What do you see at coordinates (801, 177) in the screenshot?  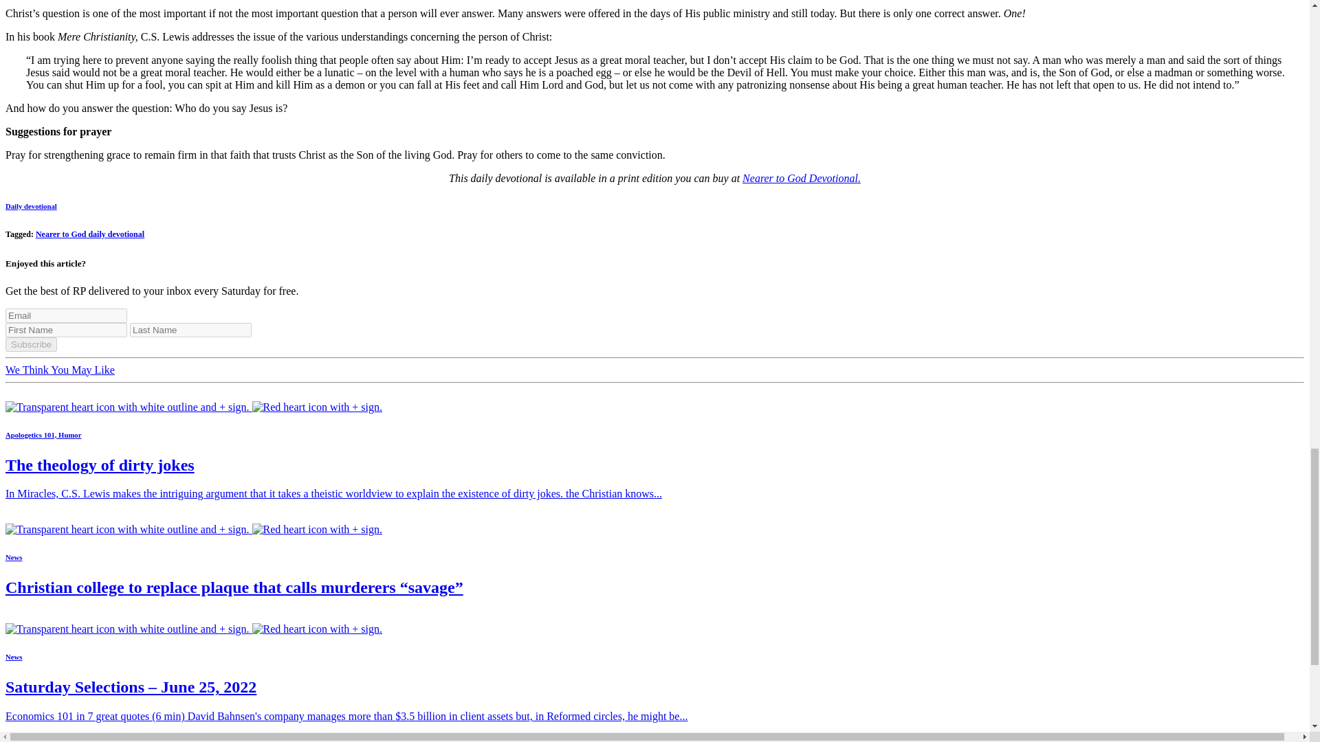 I see `Nearer to God Devotional.` at bounding box center [801, 177].